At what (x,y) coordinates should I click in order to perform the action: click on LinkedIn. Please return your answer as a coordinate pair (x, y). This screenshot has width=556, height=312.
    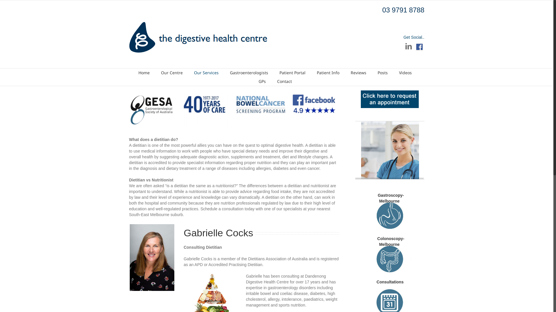
    Looking at the image, I should click on (409, 46).